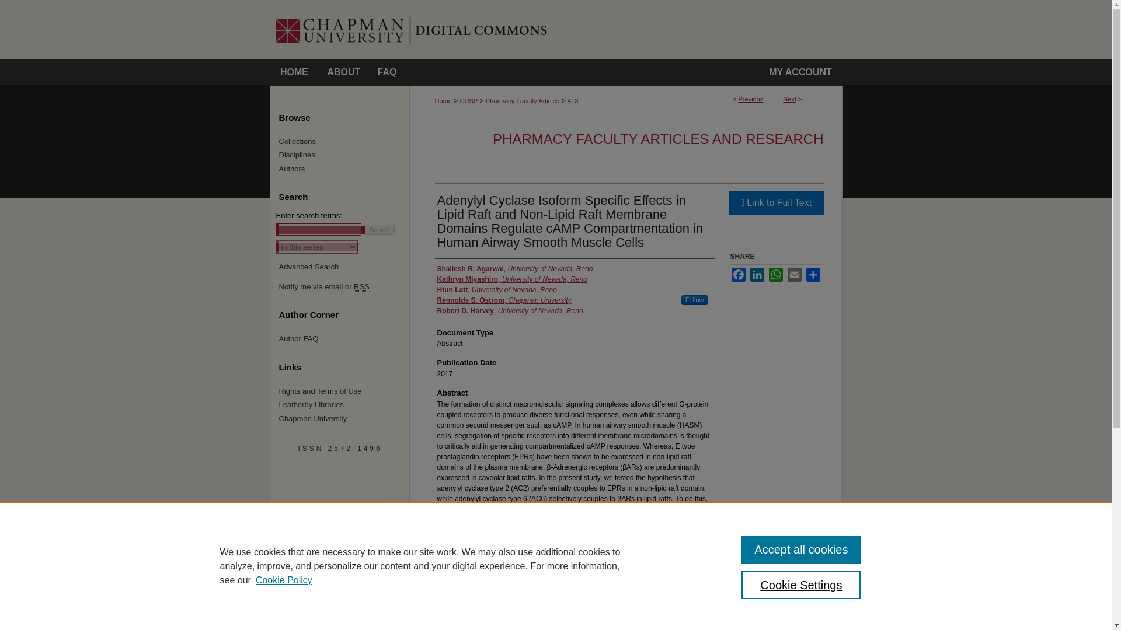 Image resolution: width=1121 pixels, height=630 pixels. Describe the element at coordinates (789, 99) in the screenshot. I see `Next` at that location.